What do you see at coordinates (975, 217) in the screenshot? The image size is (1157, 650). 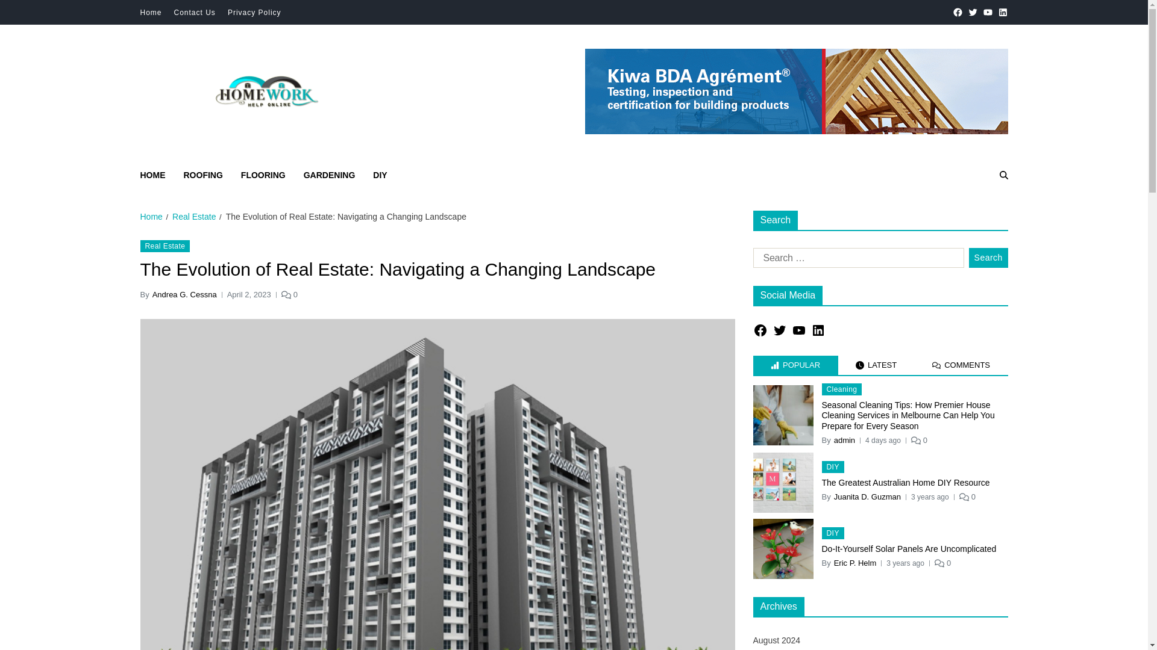 I see `Search` at bounding box center [975, 217].